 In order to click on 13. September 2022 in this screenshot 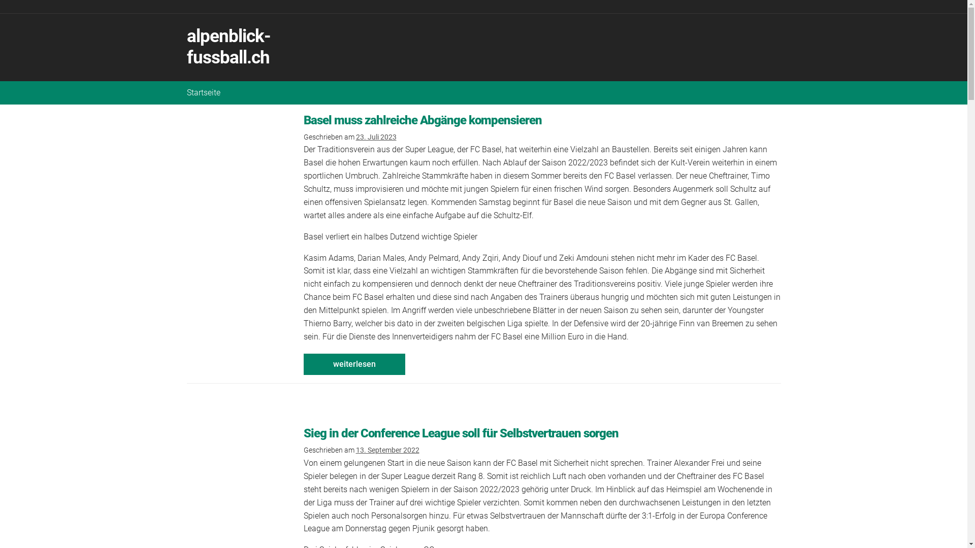, I will do `click(387, 450)`.